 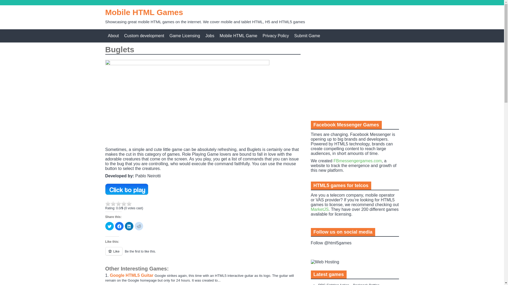 I want to click on FBmessengergames.com, so click(x=357, y=160).